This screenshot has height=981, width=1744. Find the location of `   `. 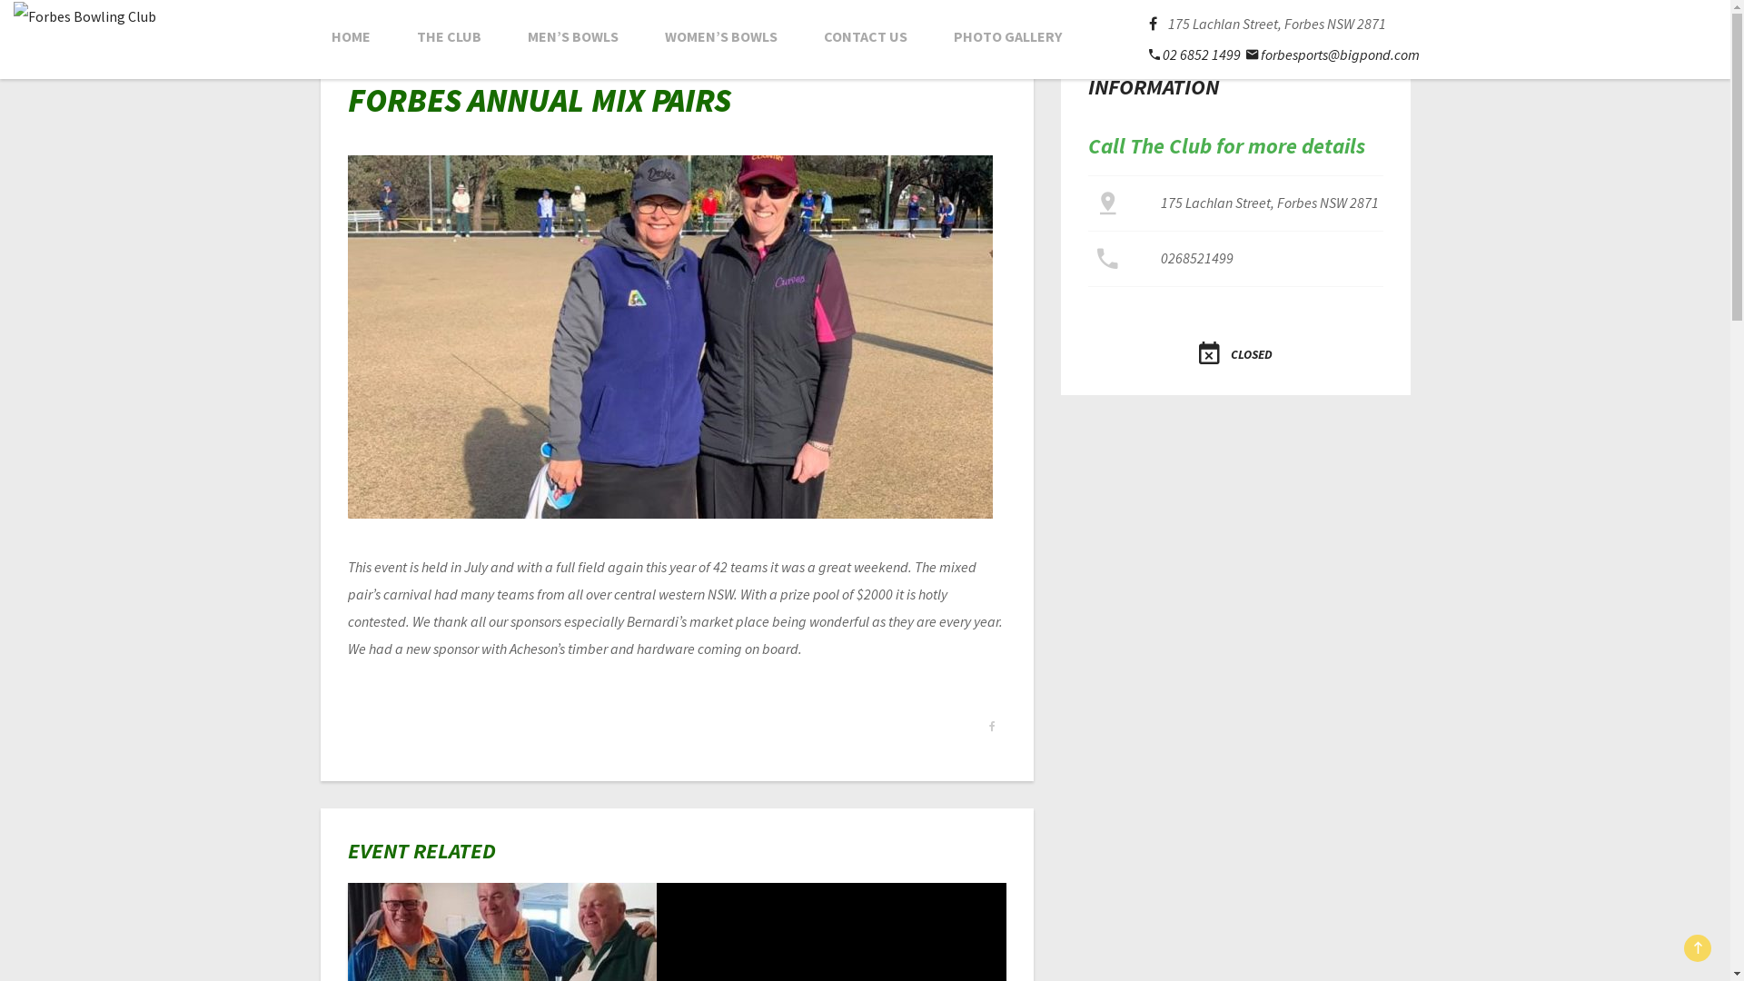

    is located at coordinates (1159, 24).